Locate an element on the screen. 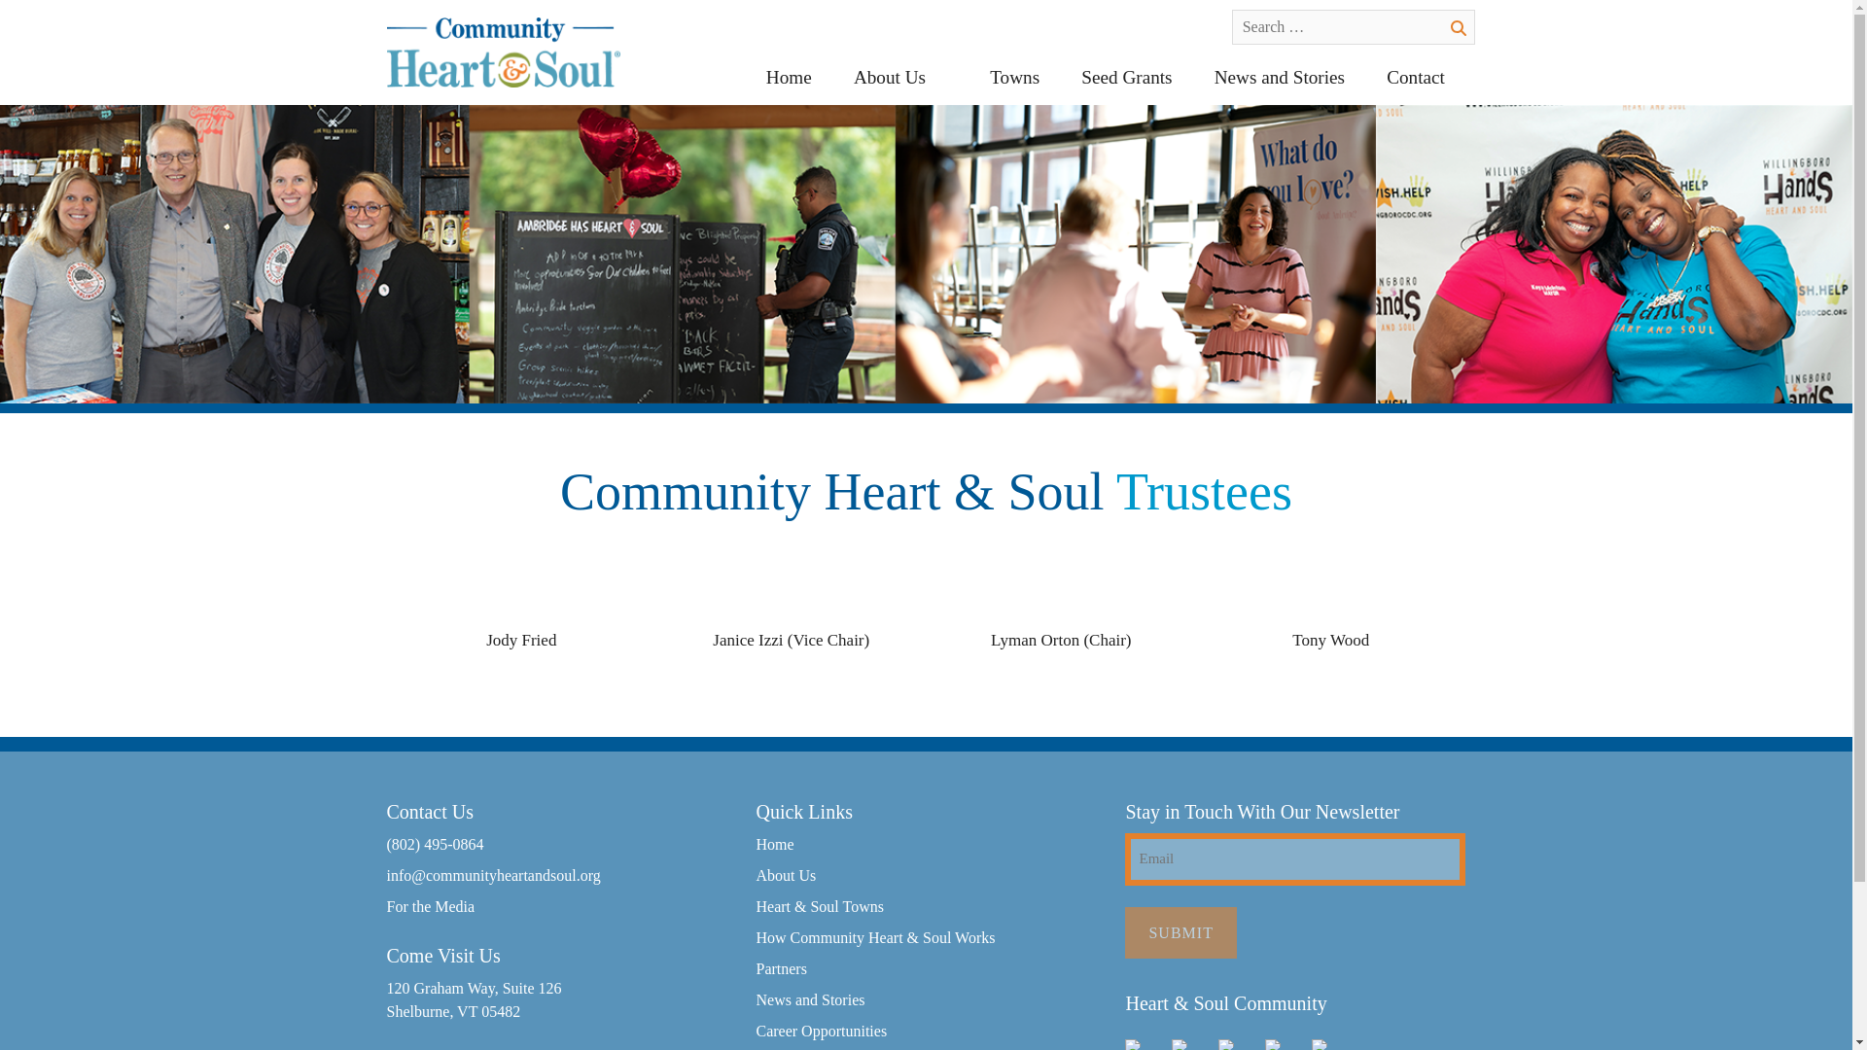  Tony Wood is located at coordinates (1330, 640).